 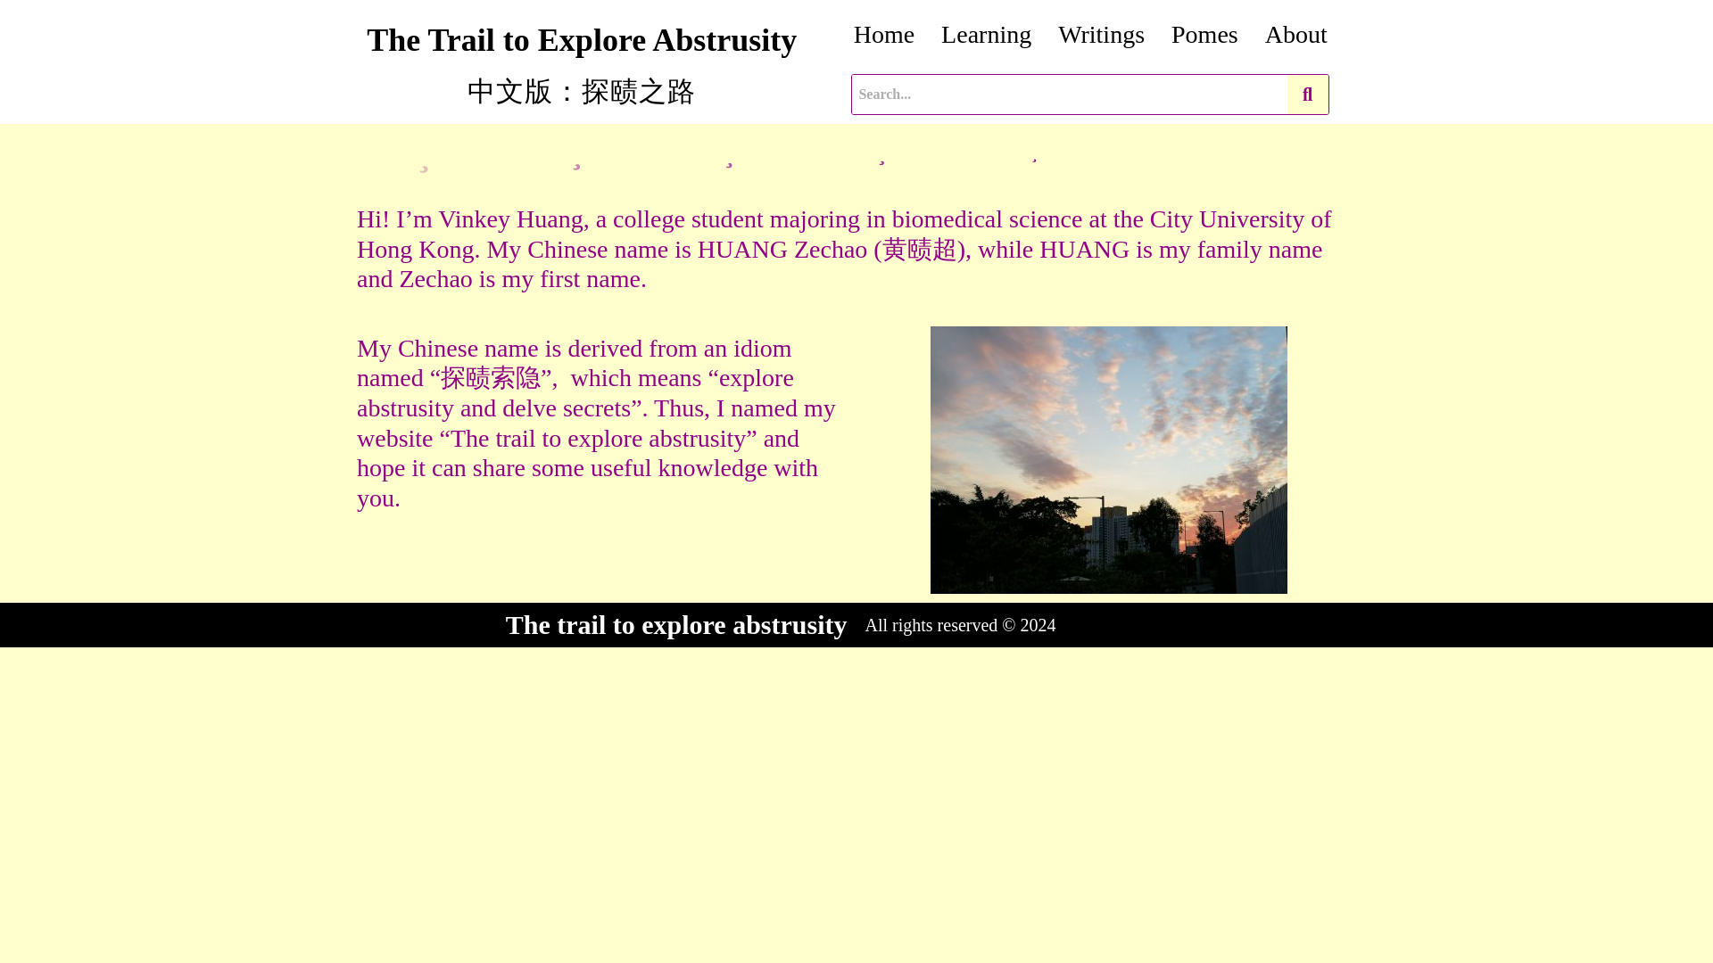 I want to click on Learning, so click(x=987, y=34).